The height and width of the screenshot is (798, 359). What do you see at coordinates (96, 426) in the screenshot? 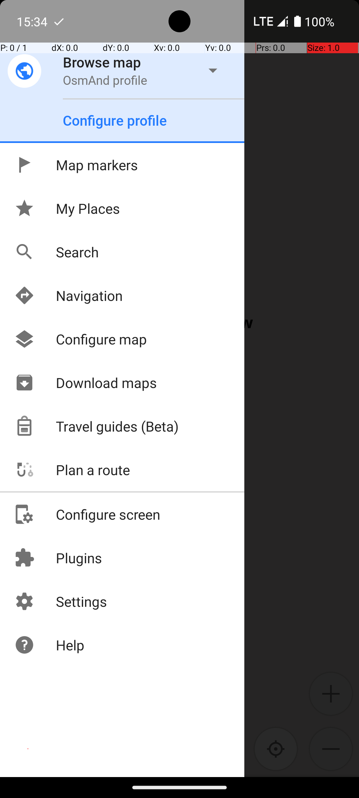
I see `Travel guides (Beta)` at bounding box center [96, 426].